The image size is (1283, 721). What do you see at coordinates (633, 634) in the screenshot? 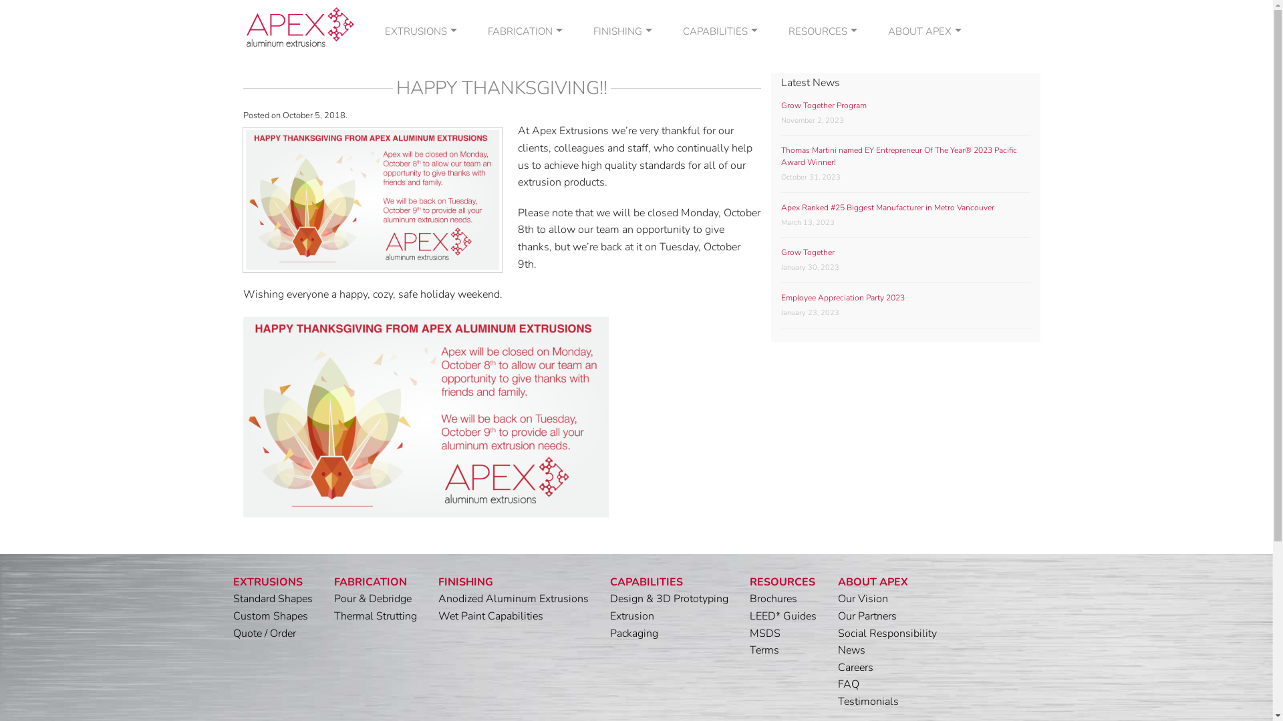
I see `Packaging` at bounding box center [633, 634].